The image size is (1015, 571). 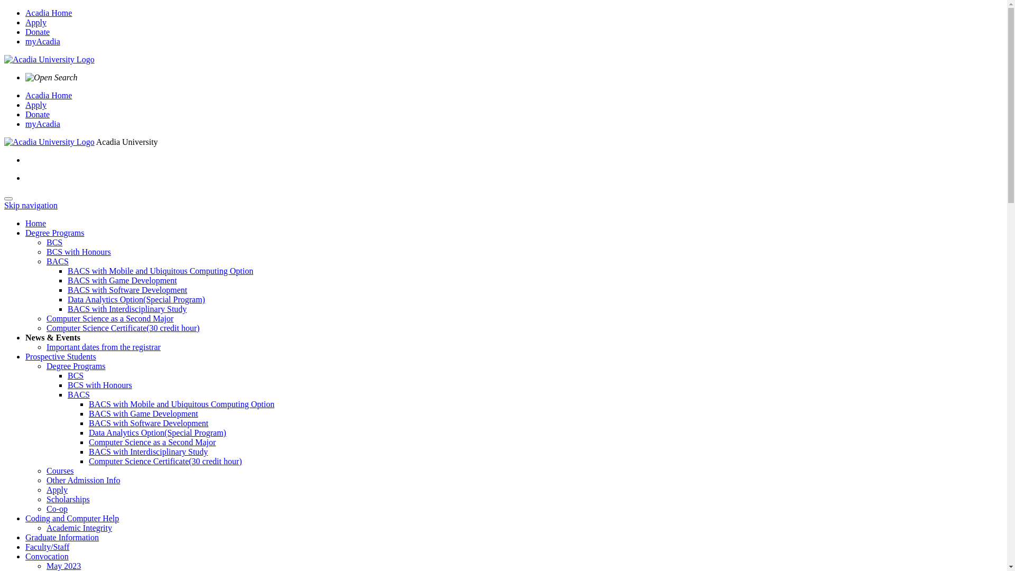 What do you see at coordinates (79, 528) in the screenshot?
I see `Academic Integrity` at bounding box center [79, 528].